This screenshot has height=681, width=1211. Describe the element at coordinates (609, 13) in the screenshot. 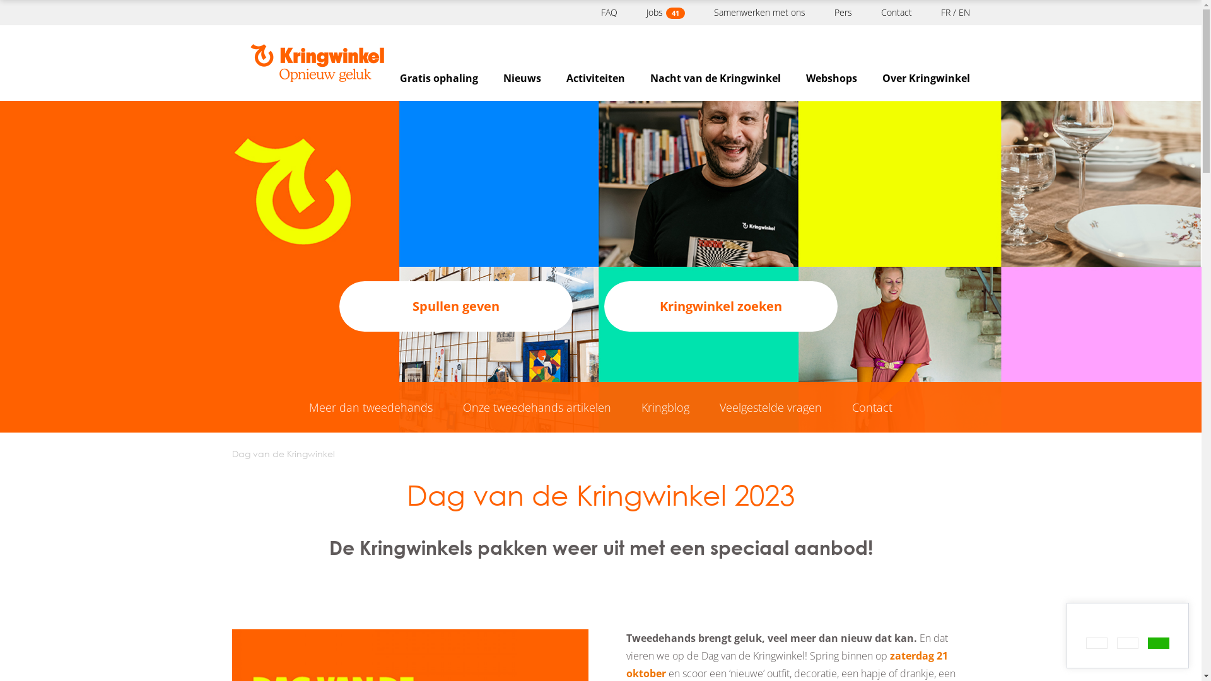

I see `FAQ` at that location.